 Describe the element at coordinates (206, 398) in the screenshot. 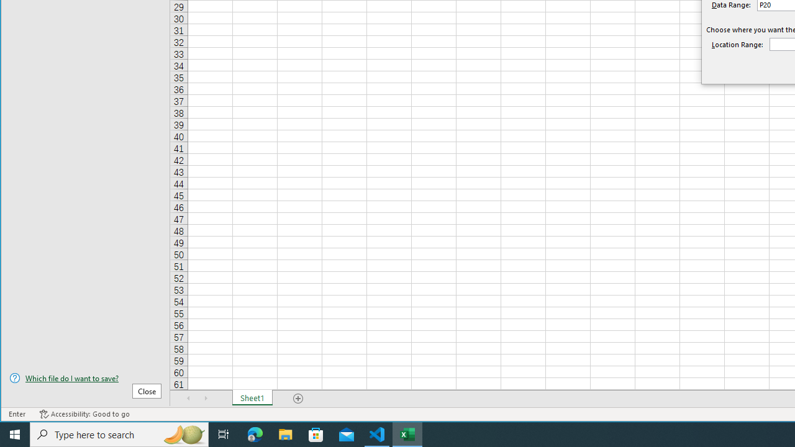

I see `Scroll Right` at that location.